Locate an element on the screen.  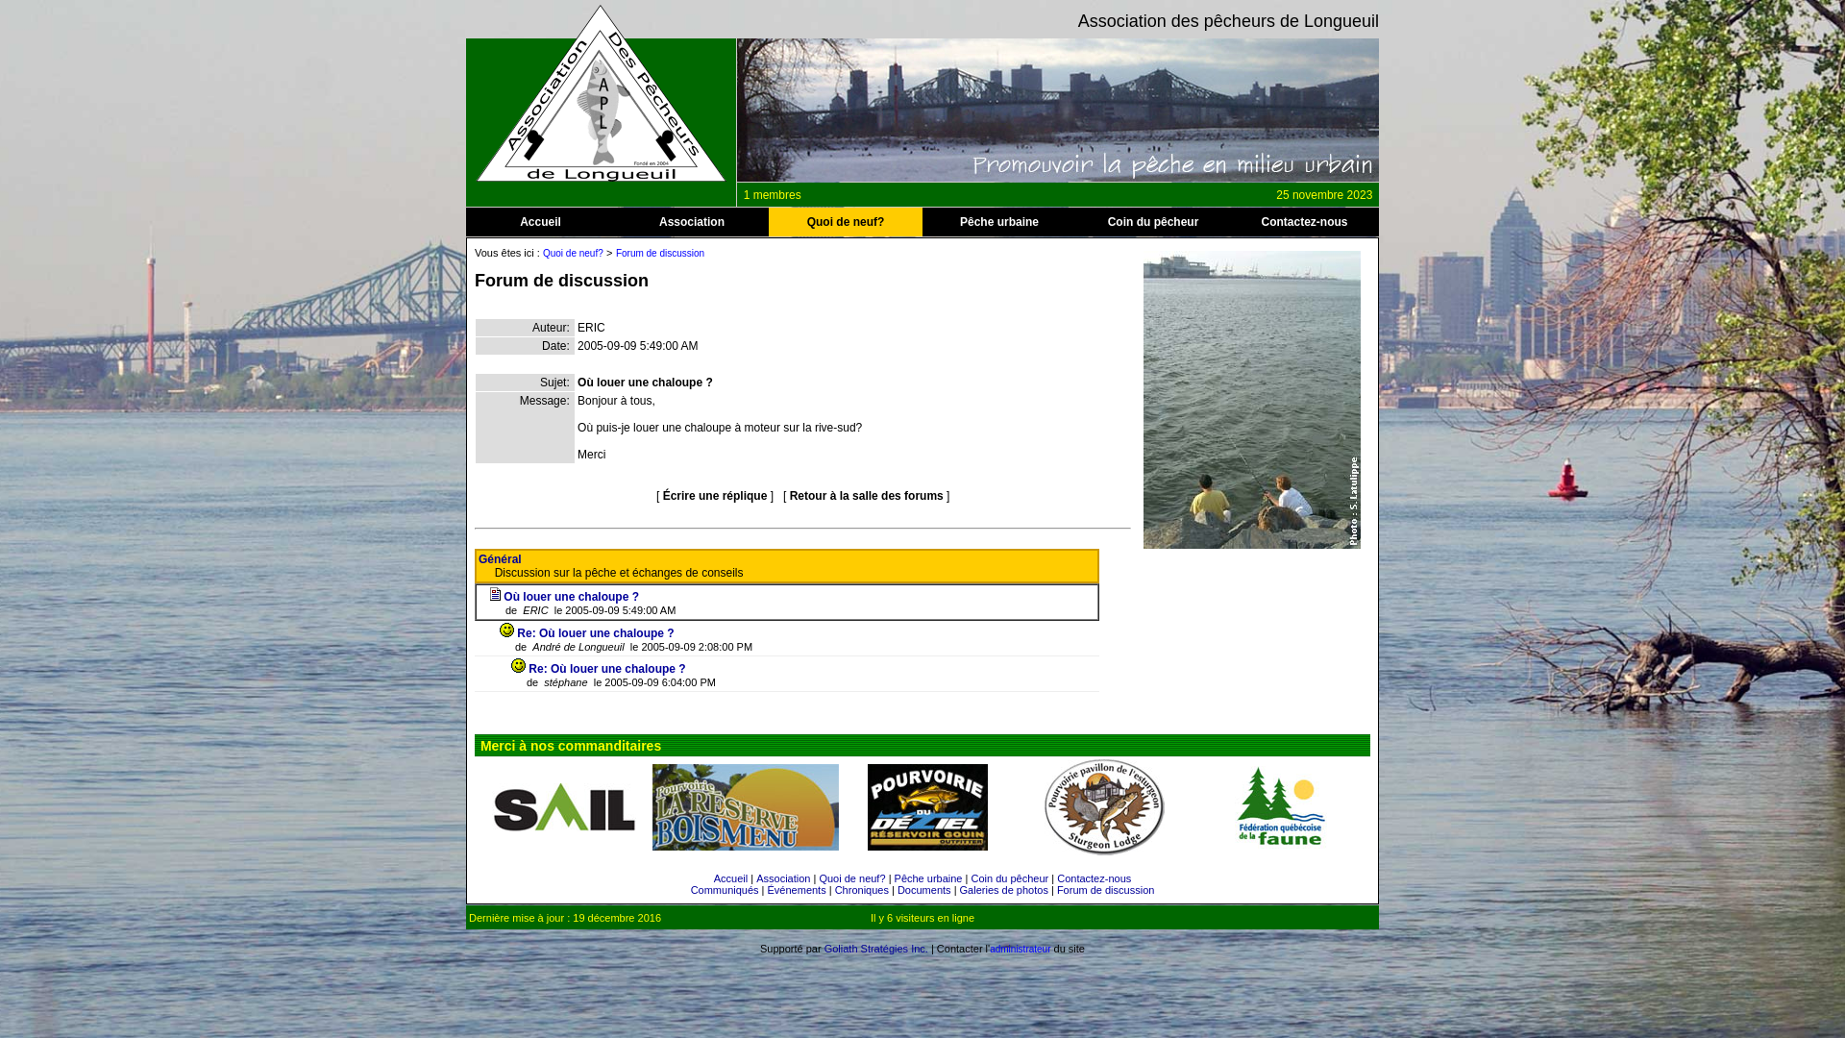
Documents is located at coordinates (924, 890).